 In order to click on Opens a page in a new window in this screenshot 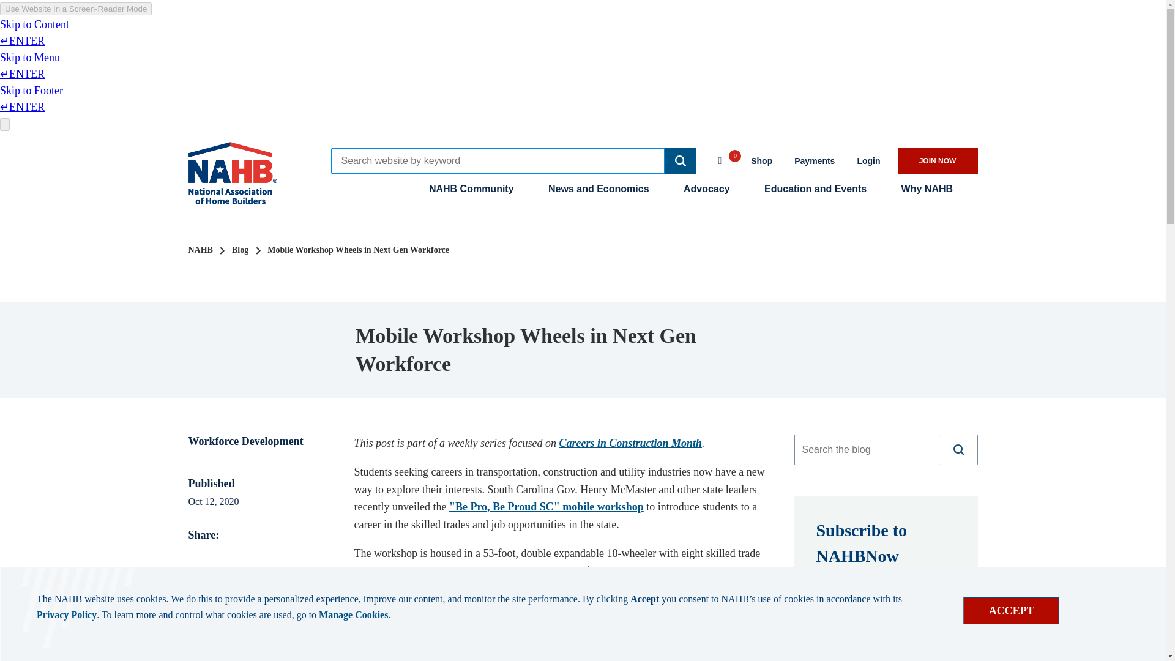, I will do `click(815, 160)`.